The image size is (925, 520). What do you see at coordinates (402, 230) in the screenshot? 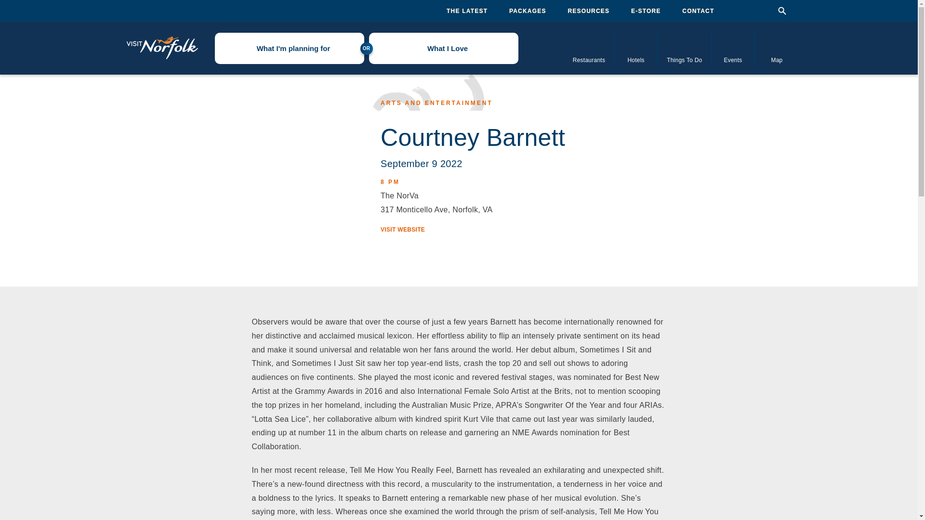
I see `VISIT WEBSITE` at bounding box center [402, 230].